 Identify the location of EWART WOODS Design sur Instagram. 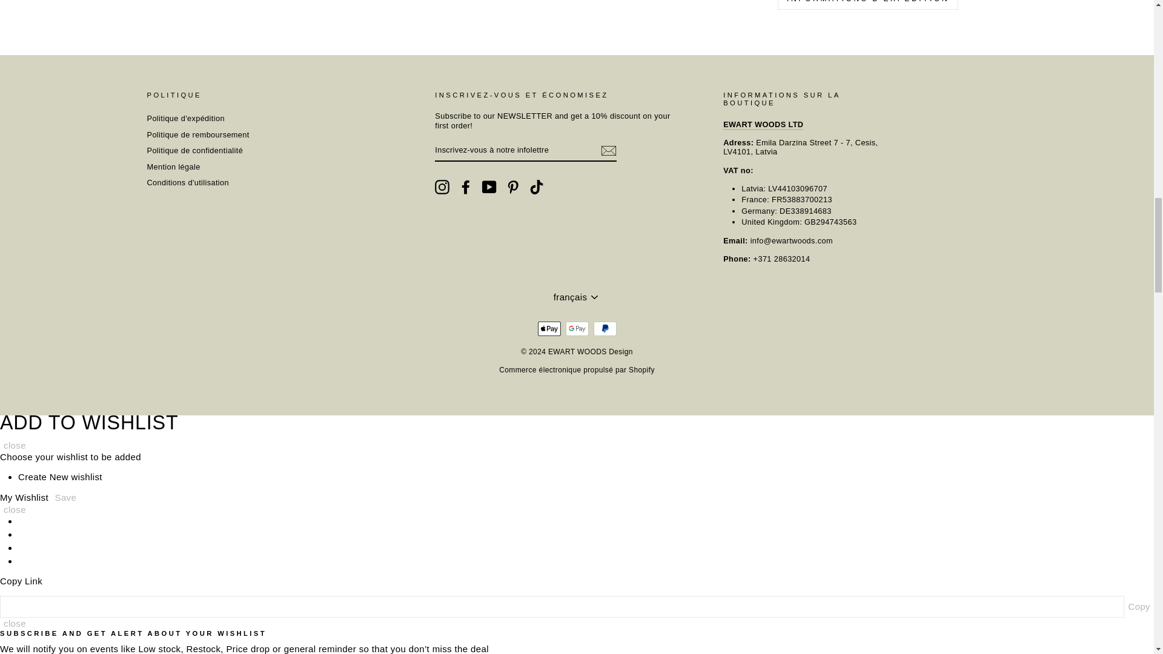
(442, 187).